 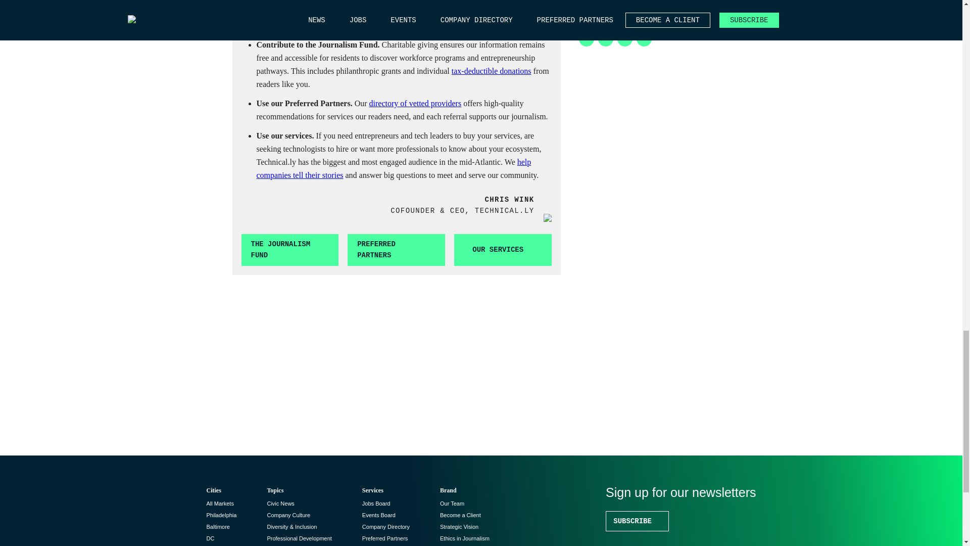 What do you see at coordinates (605, 38) in the screenshot?
I see `Share to Twitter` at bounding box center [605, 38].